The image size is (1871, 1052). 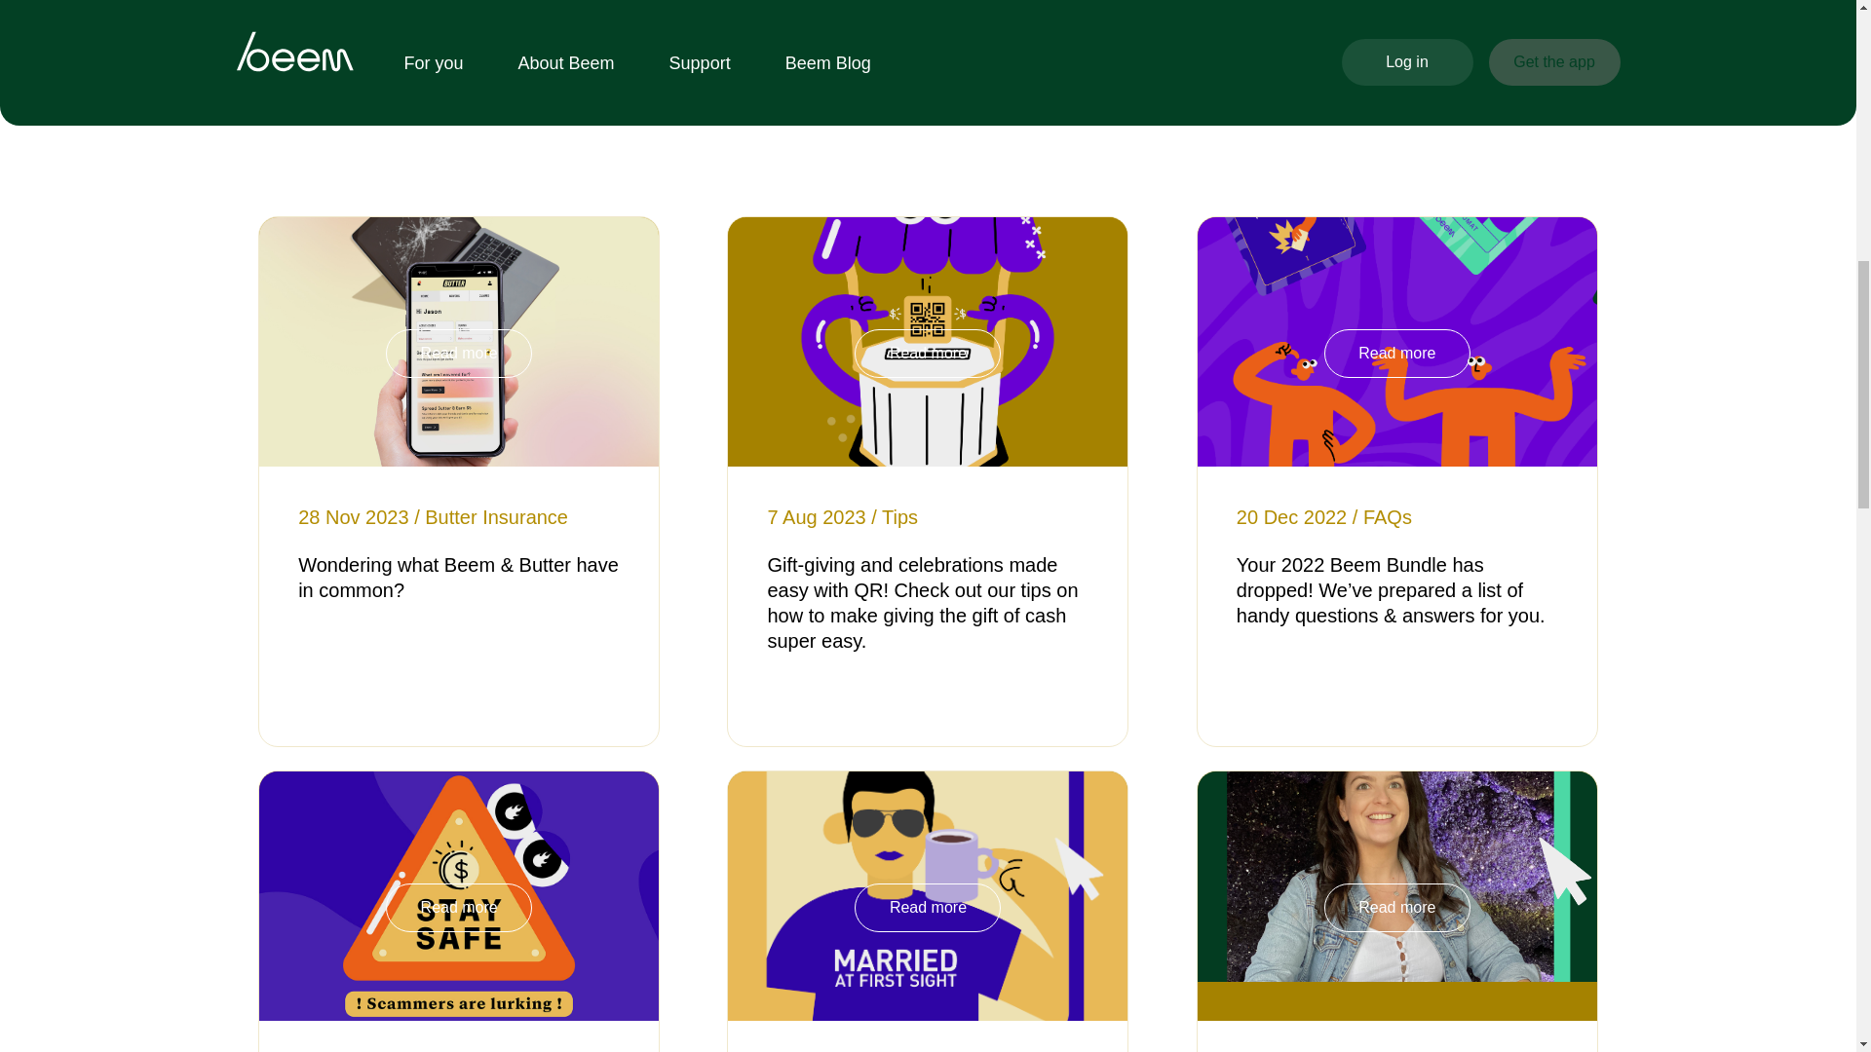 I want to click on Read more, so click(x=1397, y=353).